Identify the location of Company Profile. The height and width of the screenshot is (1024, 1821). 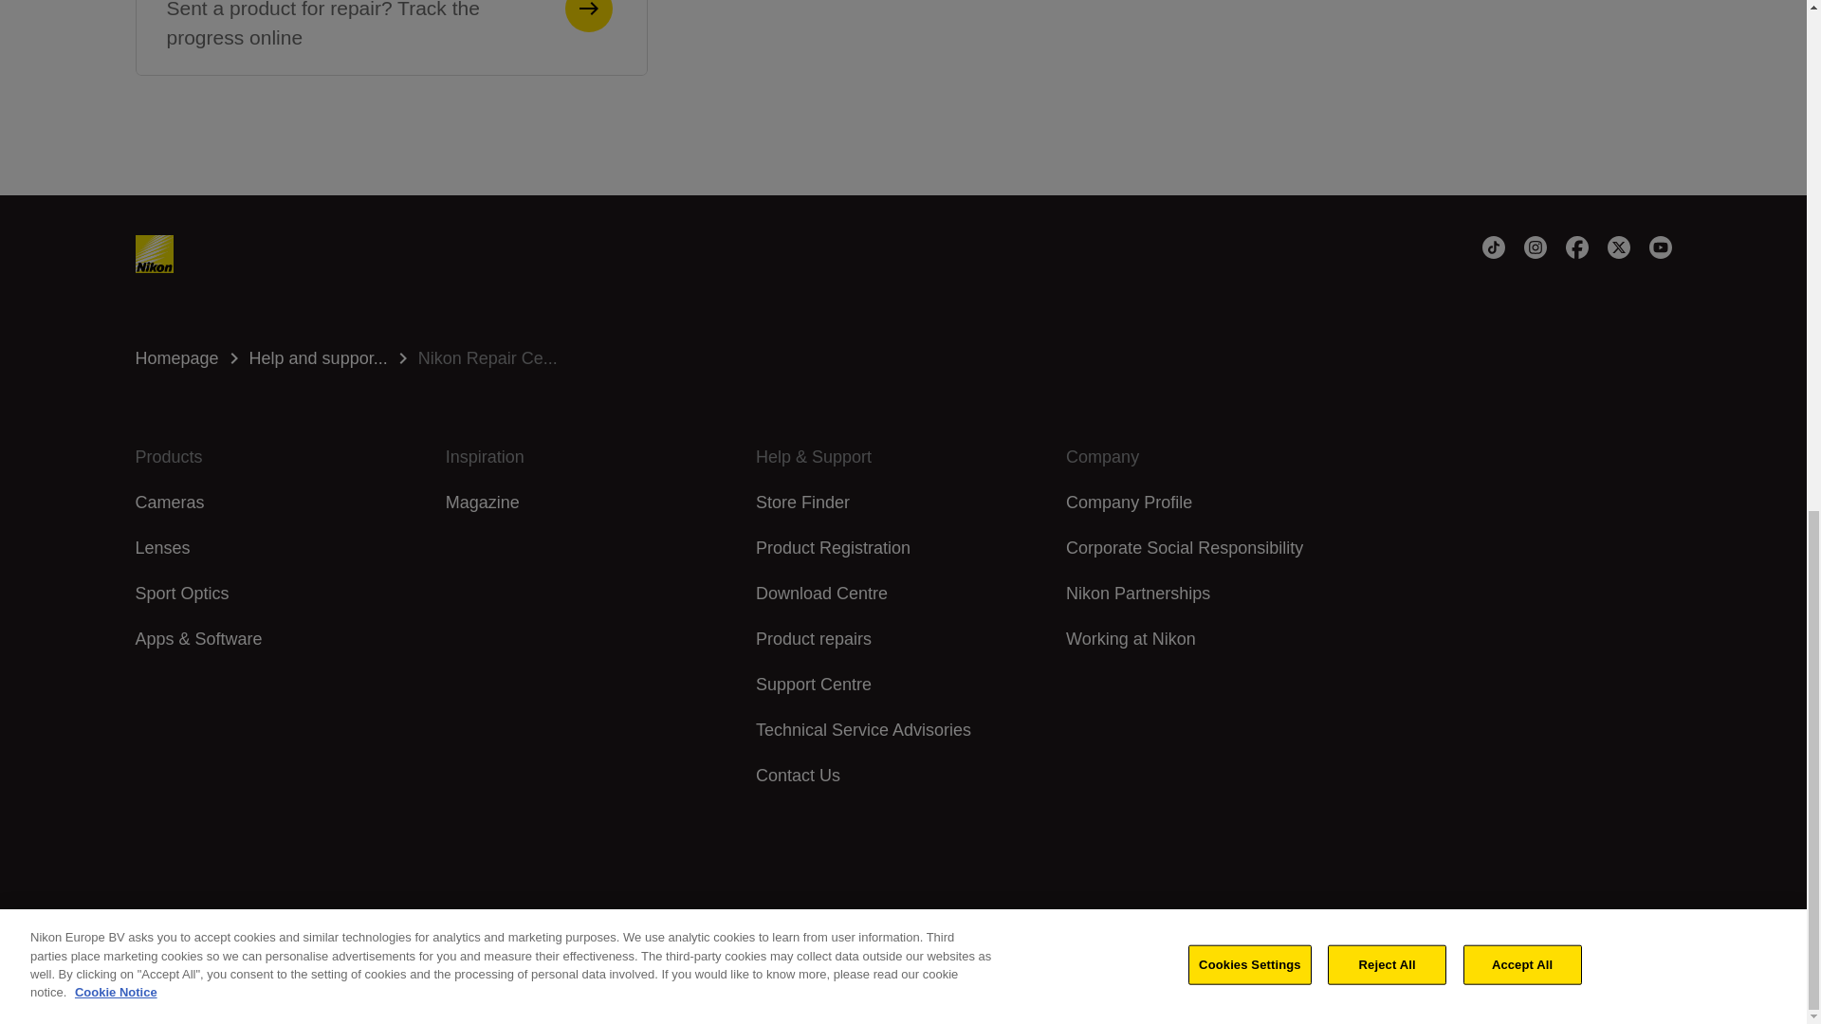
(797, 776).